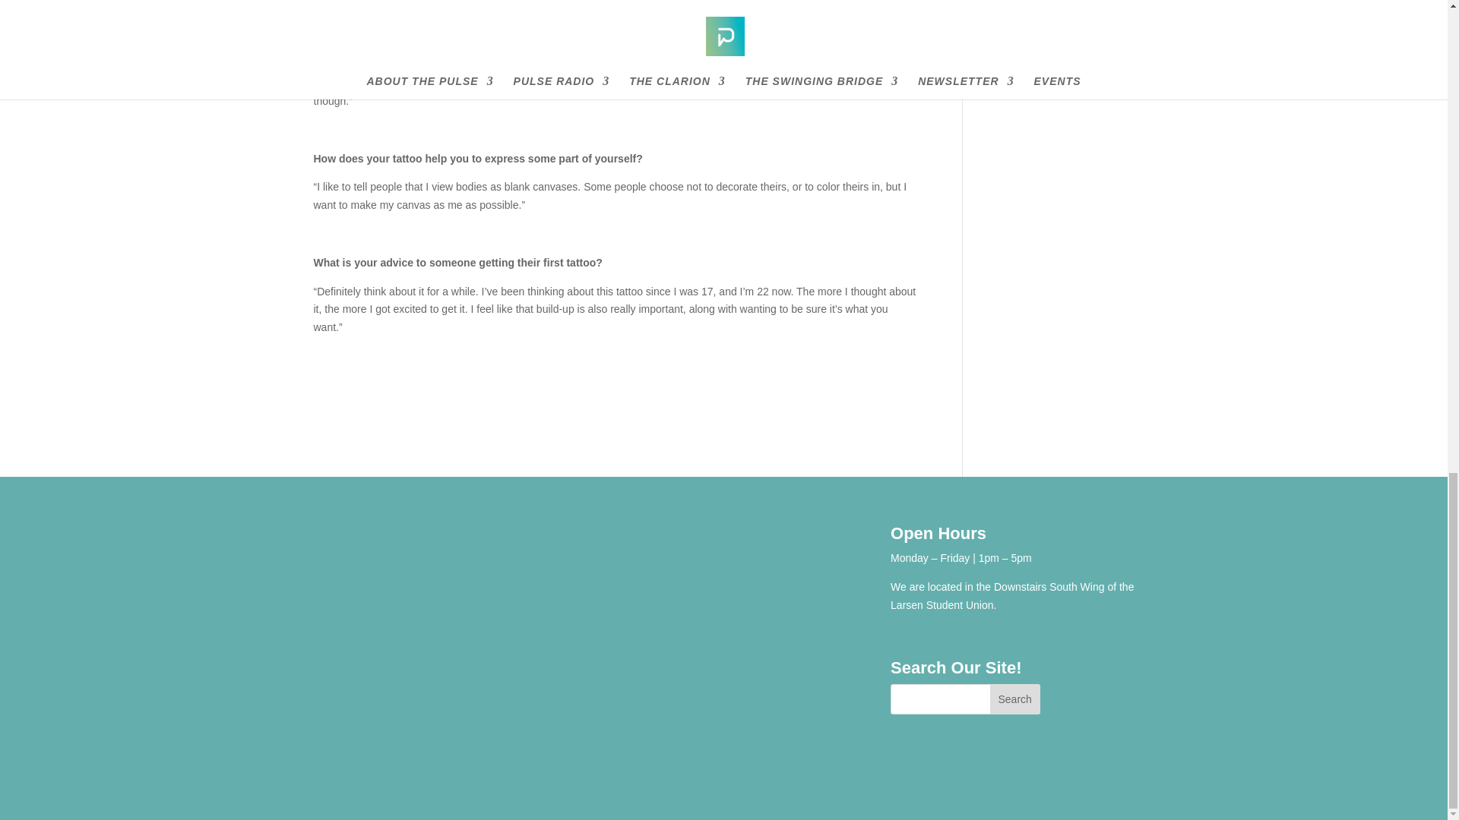 The height and width of the screenshot is (820, 1459). I want to click on Search, so click(1015, 699).